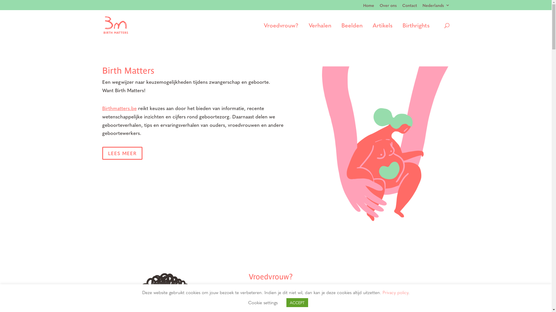  What do you see at coordinates (281, 32) in the screenshot?
I see `Vroedvrouw?` at bounding box center [281, 32].